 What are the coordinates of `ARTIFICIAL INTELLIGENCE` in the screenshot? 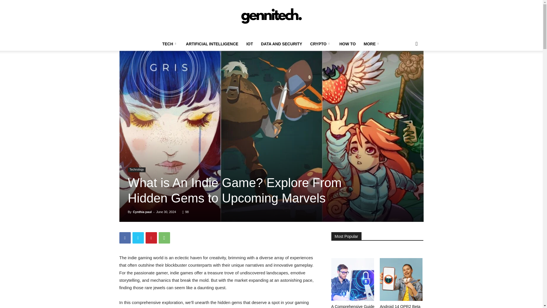 It's located at (212, 44).